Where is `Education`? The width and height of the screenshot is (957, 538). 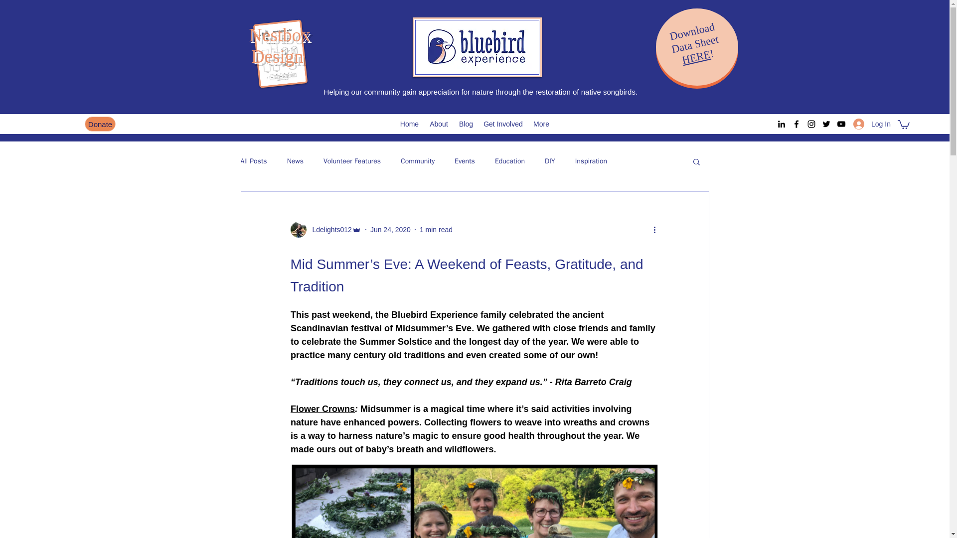
Education is located at coordinates (509, 161).